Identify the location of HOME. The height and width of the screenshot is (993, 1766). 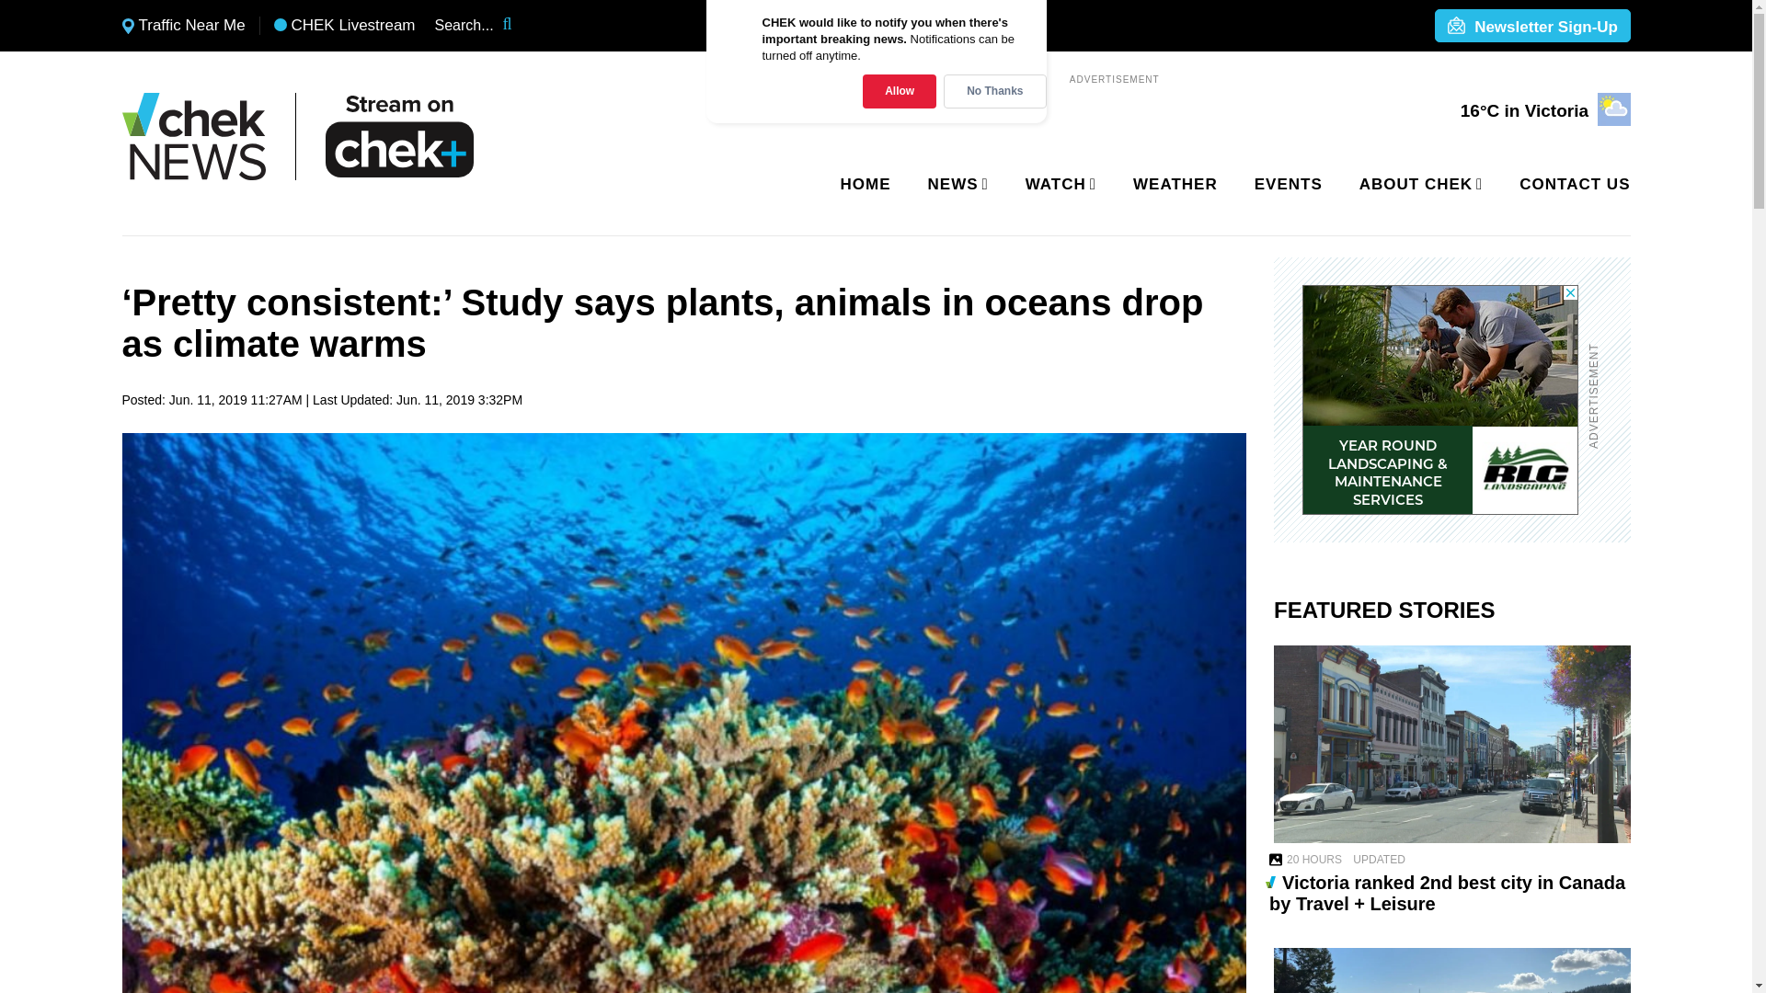
(866, 185).